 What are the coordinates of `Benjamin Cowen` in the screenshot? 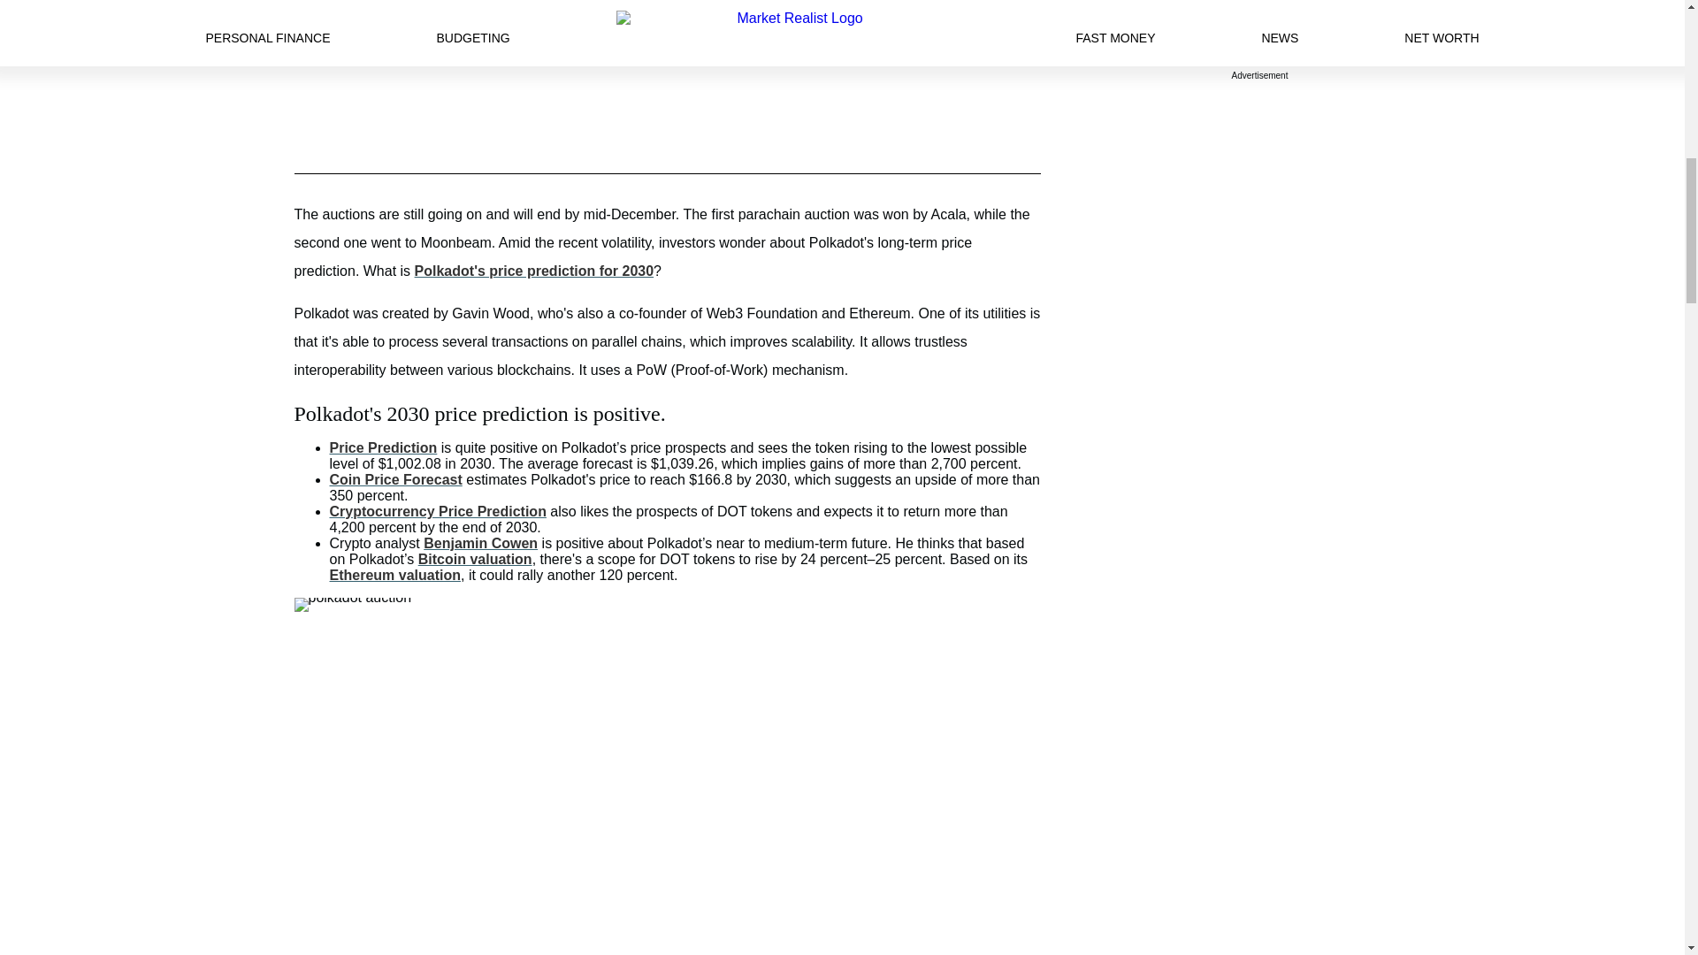 It's located at (480, 543).